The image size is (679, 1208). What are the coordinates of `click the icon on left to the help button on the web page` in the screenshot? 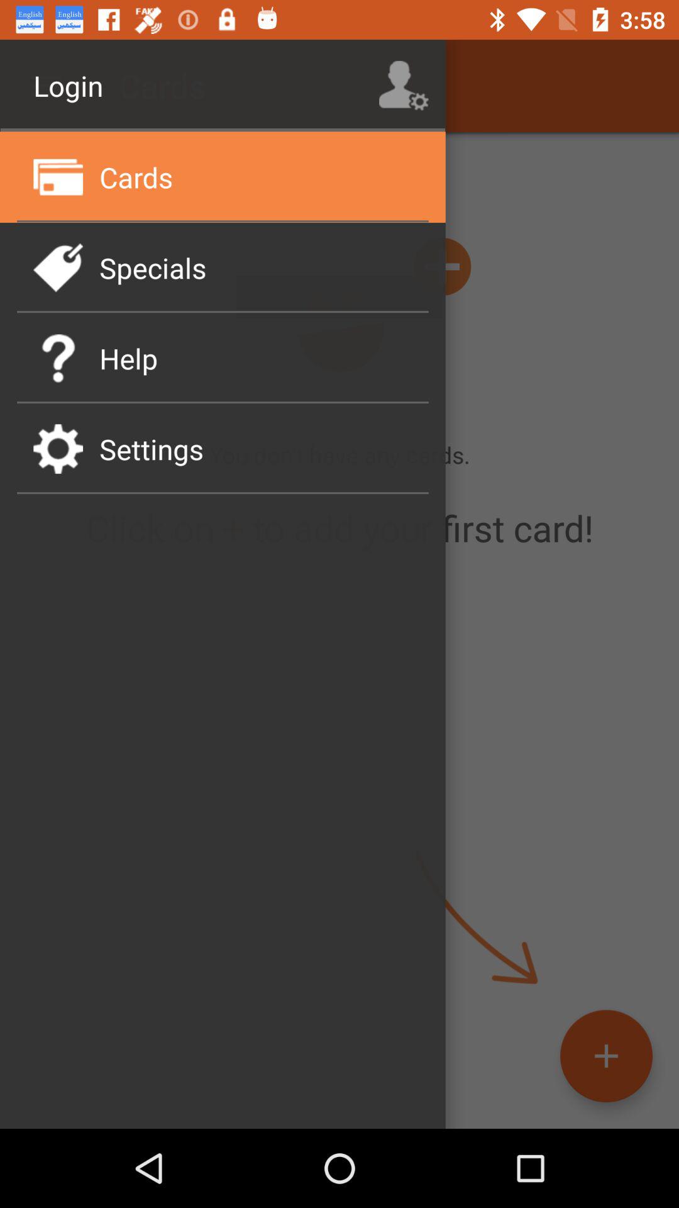 It's located at (58, 357).